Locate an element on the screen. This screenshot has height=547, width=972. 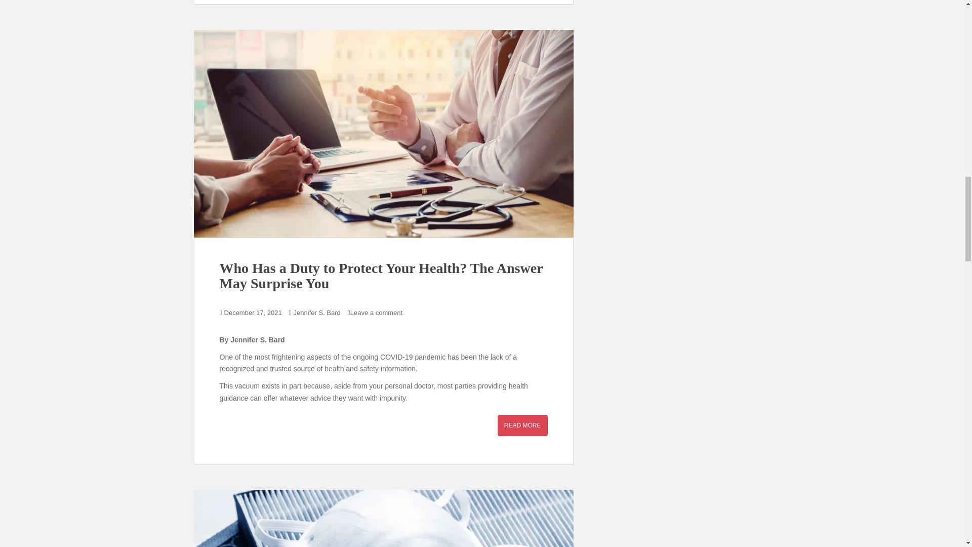
READ MORE is located at coordinates (522, 425).